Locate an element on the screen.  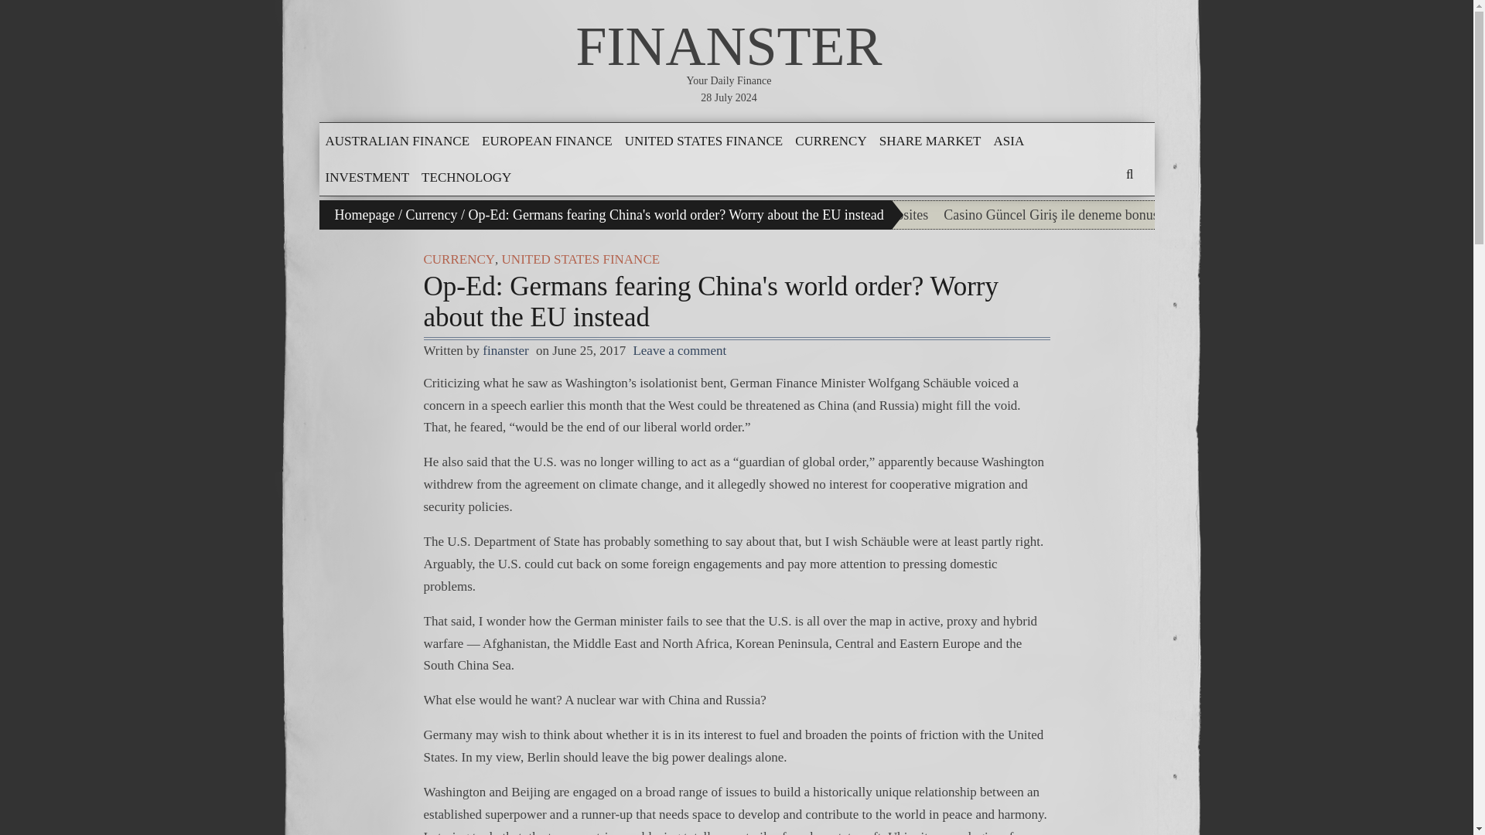
Currency is located at coordinates (432, 215).